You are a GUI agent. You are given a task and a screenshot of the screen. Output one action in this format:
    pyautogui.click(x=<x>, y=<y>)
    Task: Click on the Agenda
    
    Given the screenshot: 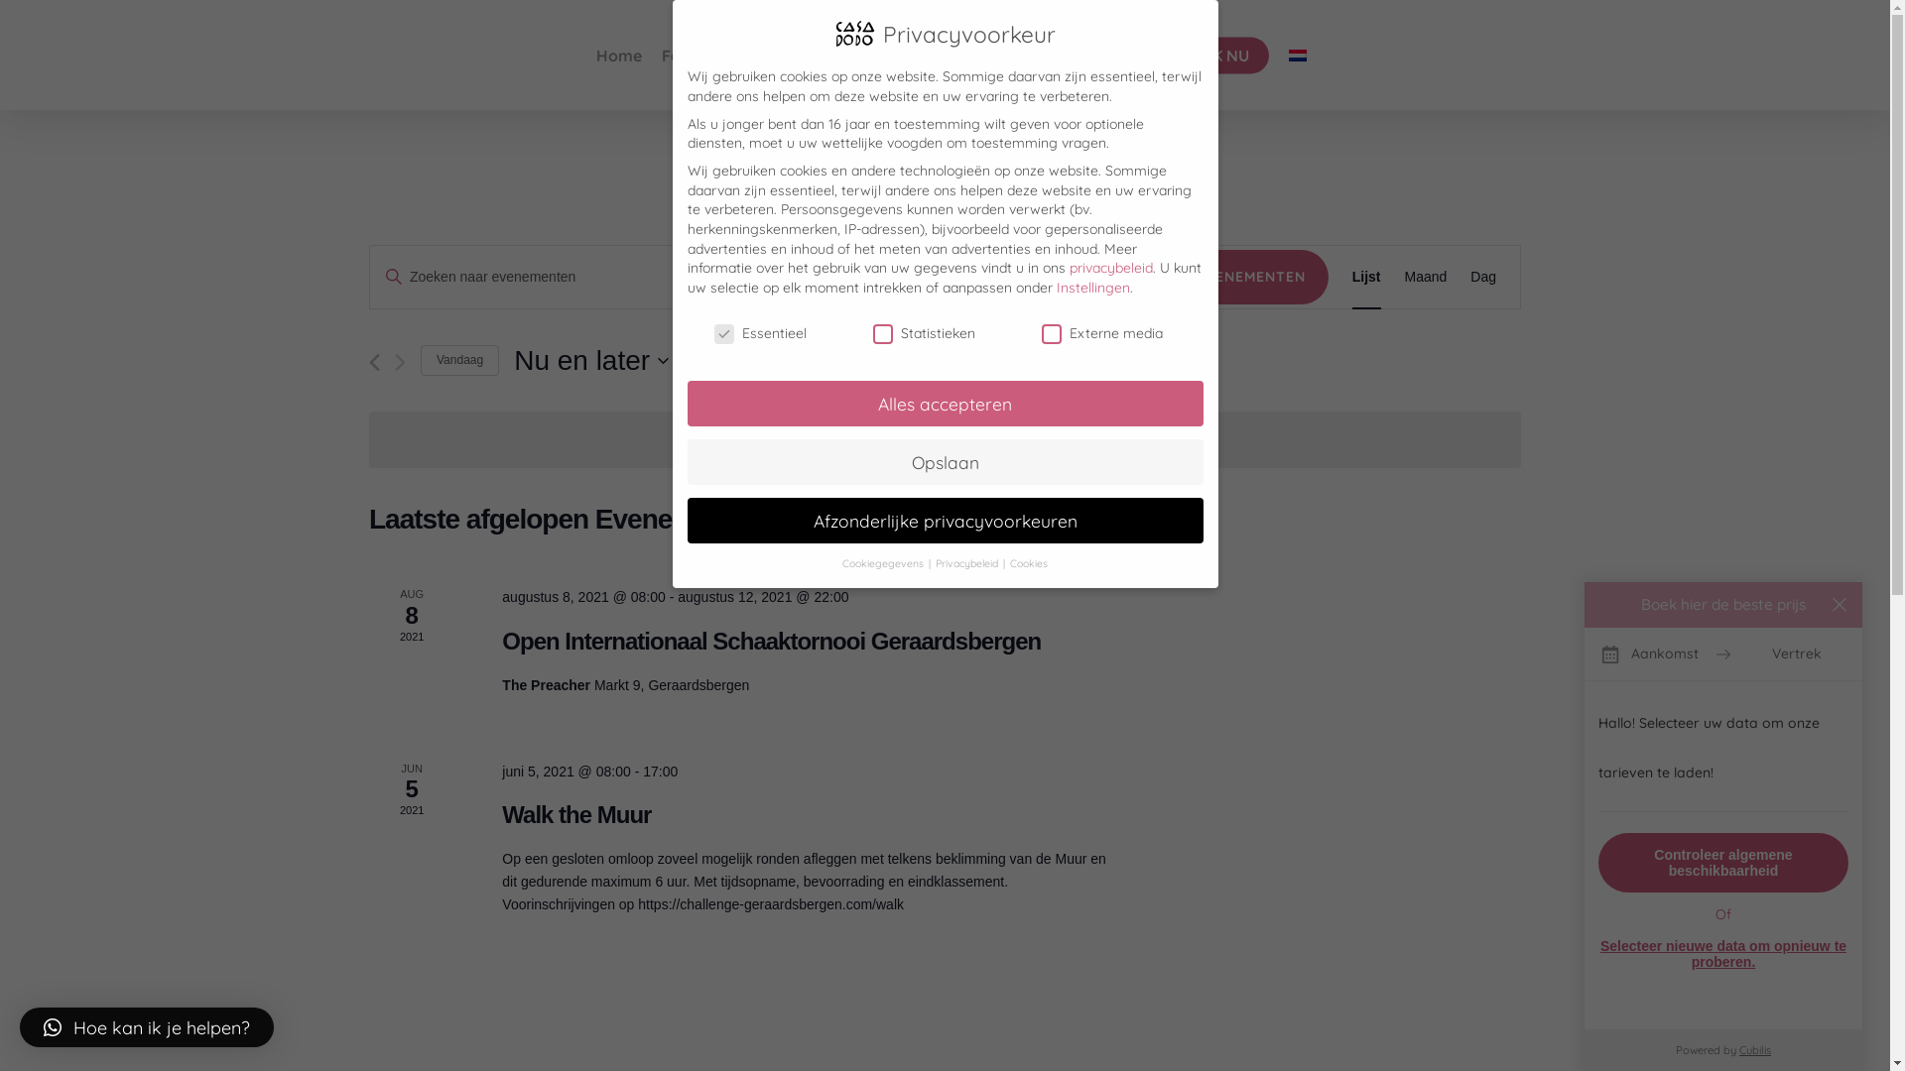 What is the action you would take?
    pyautogui.click(x=1032, y=56)
    